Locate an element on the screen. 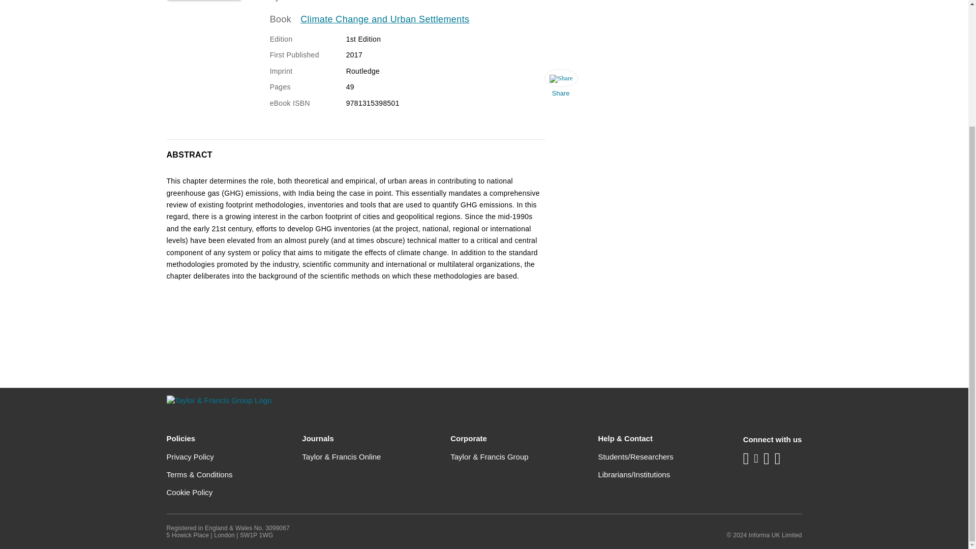  Cookie Policy is located at coordinates (190, 492).